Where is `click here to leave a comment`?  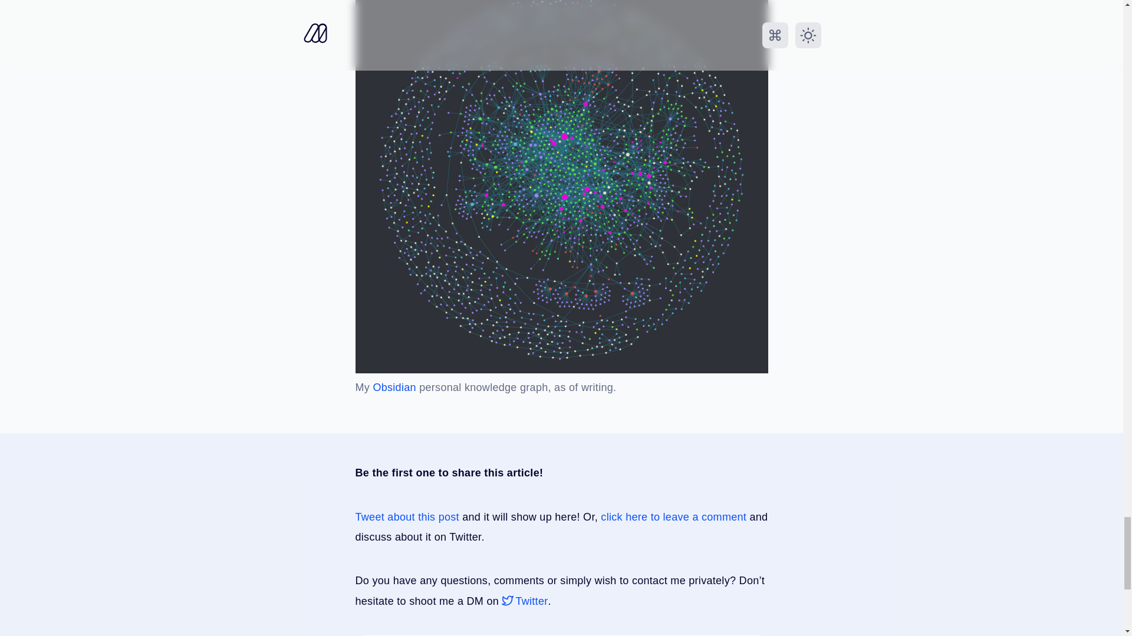 click here to leave a comment is located at coordinates (673, 517).